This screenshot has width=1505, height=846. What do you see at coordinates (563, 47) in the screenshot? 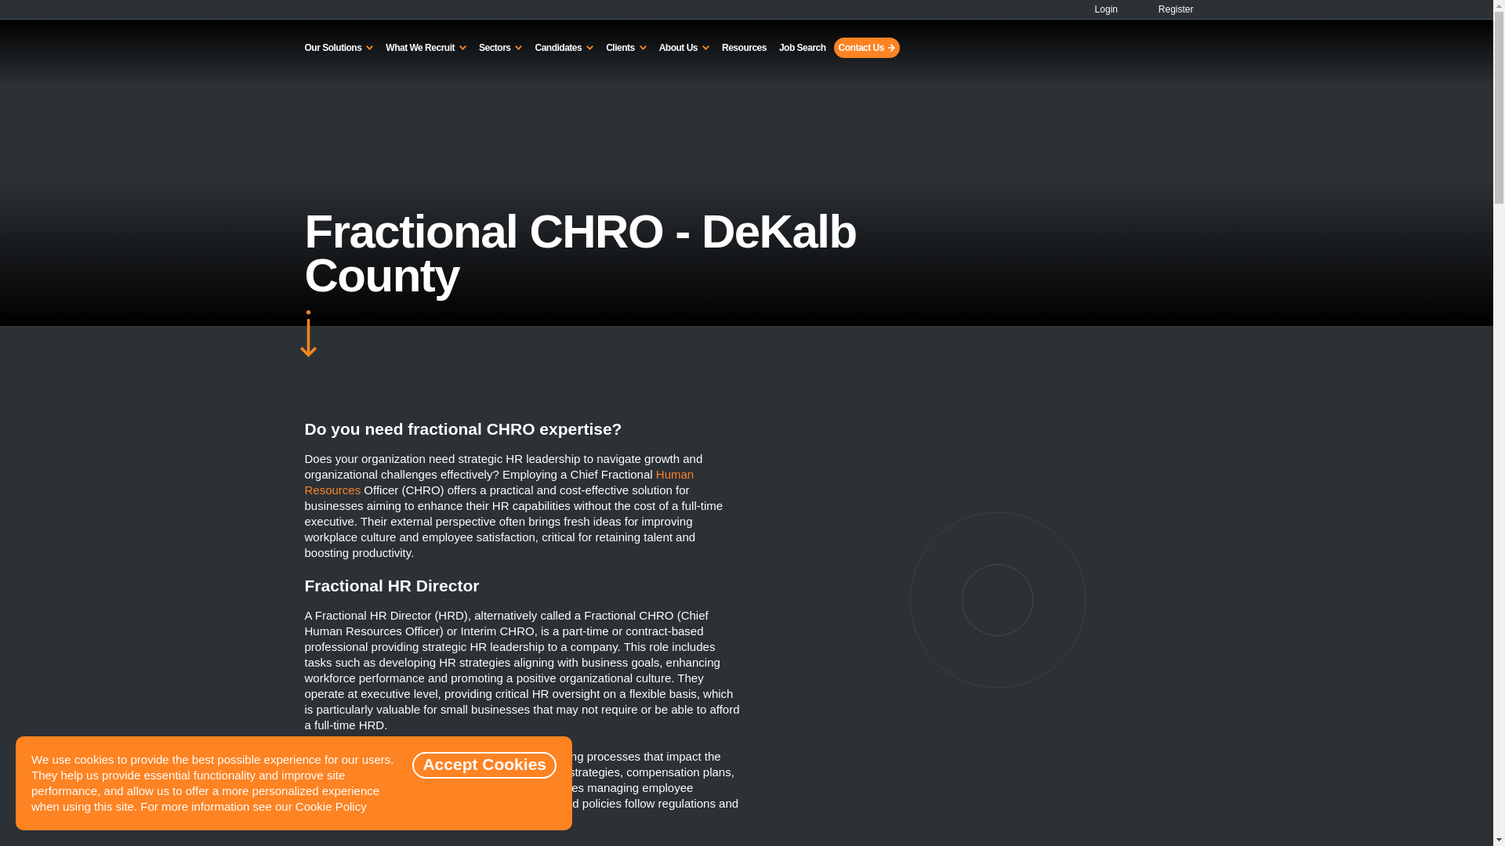
I see `Candidates` at bounding box center [563, 47].